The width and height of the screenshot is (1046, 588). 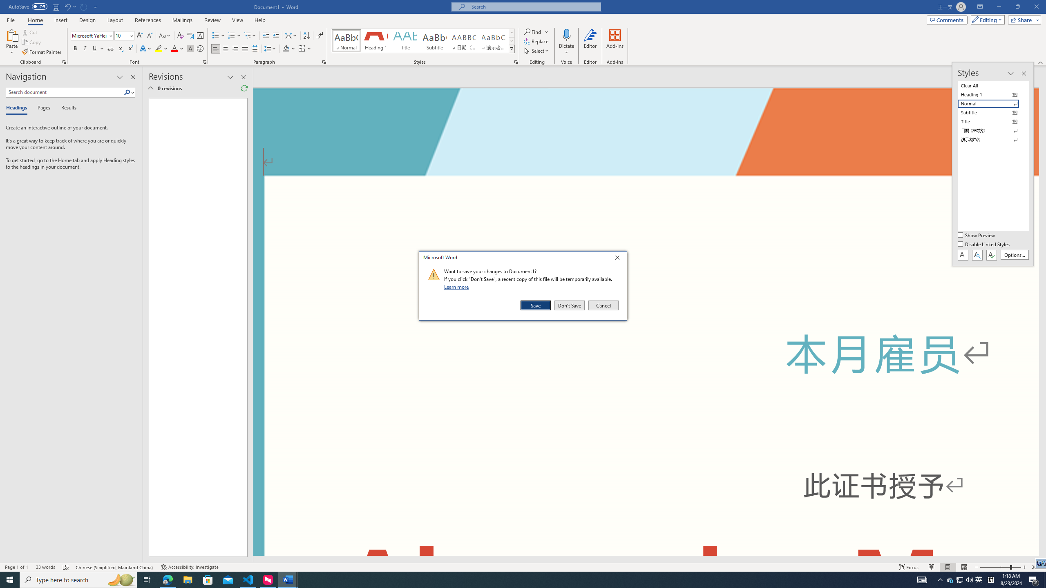 I want to click on Bold, so click(x=75, y=49).